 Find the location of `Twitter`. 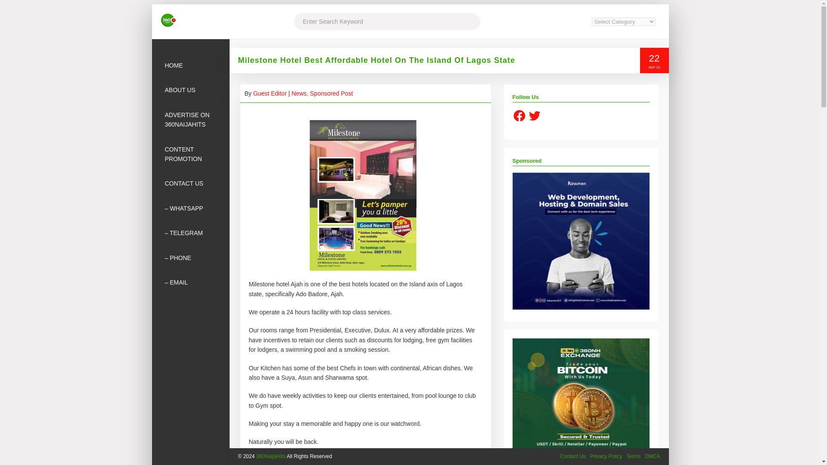

Twitter is located at coordinates (534, 115).